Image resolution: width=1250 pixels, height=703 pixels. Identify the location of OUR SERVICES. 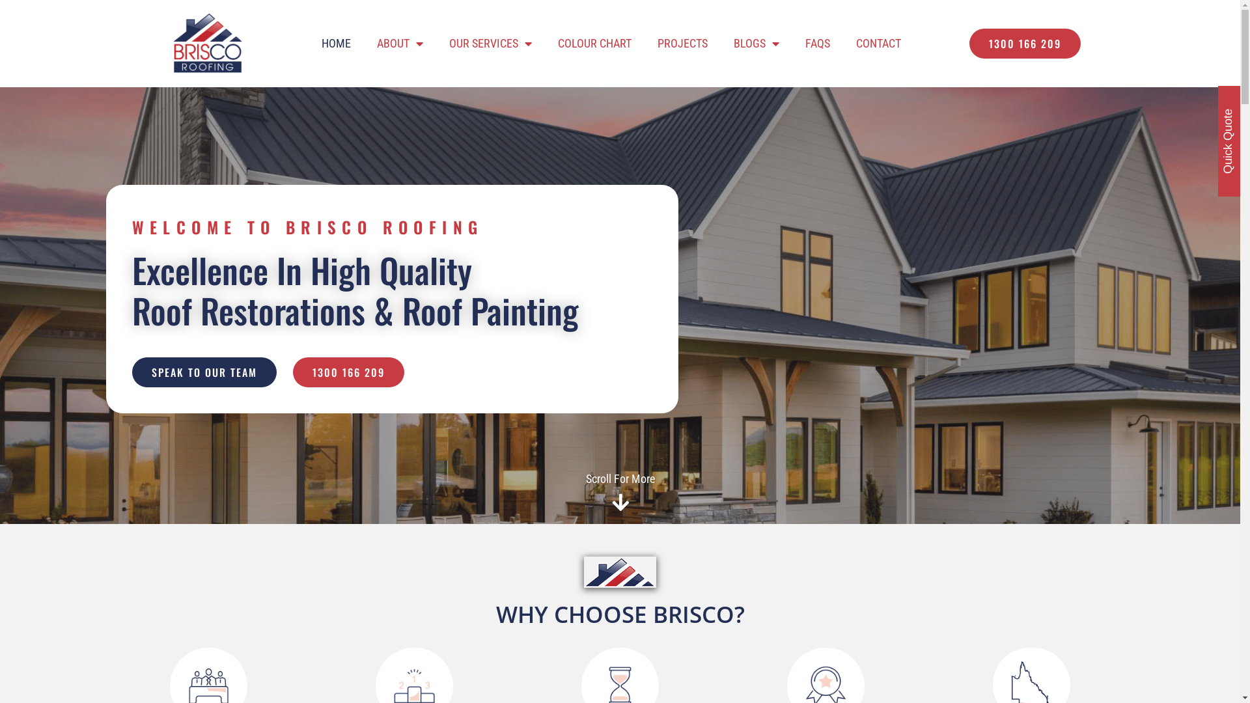
(491, 44).